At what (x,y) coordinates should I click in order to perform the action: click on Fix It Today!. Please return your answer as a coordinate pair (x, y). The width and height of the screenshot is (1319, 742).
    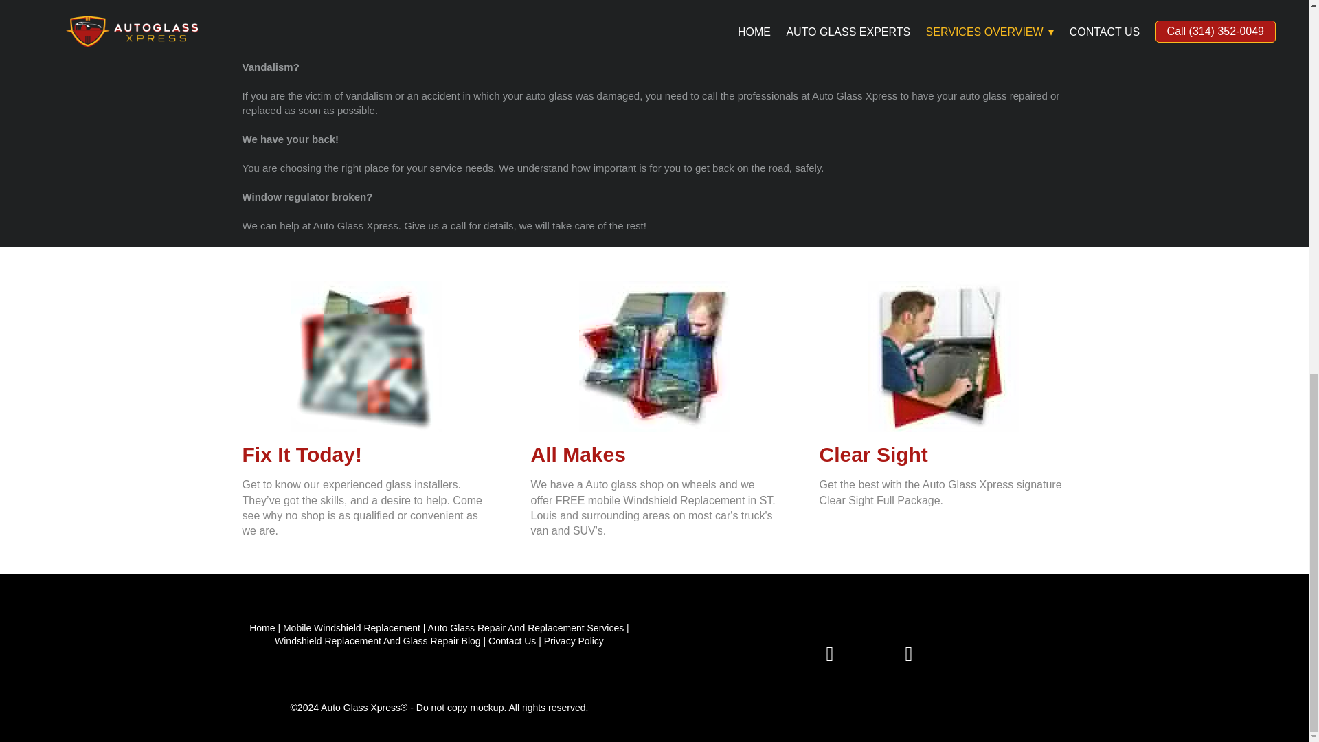
    Looking at the image, I should click on (301, 454).